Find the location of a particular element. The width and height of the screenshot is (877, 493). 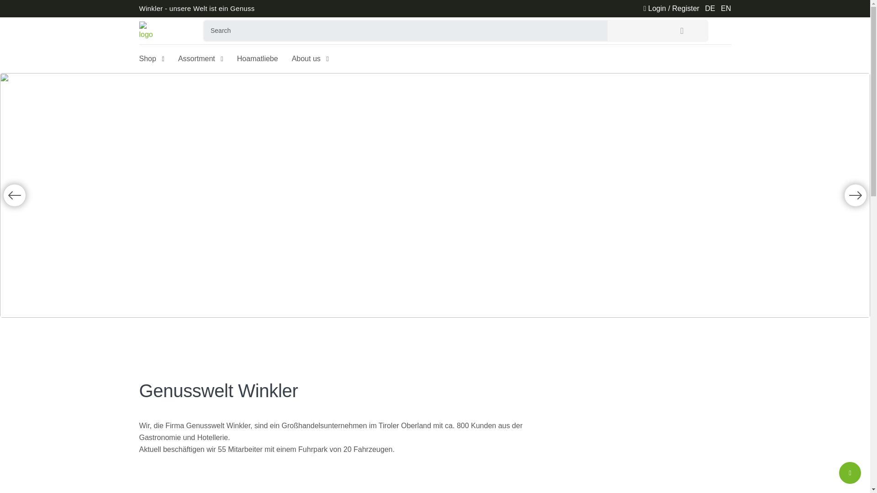

About us is located at coordinates (311, 58).